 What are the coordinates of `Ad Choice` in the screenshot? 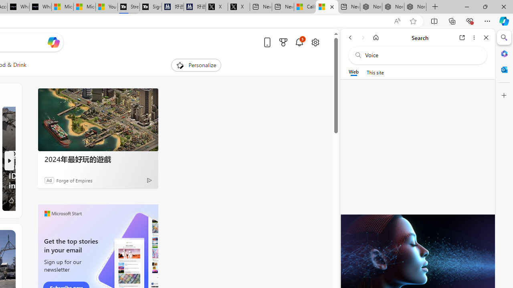 It's located at (149, 180).